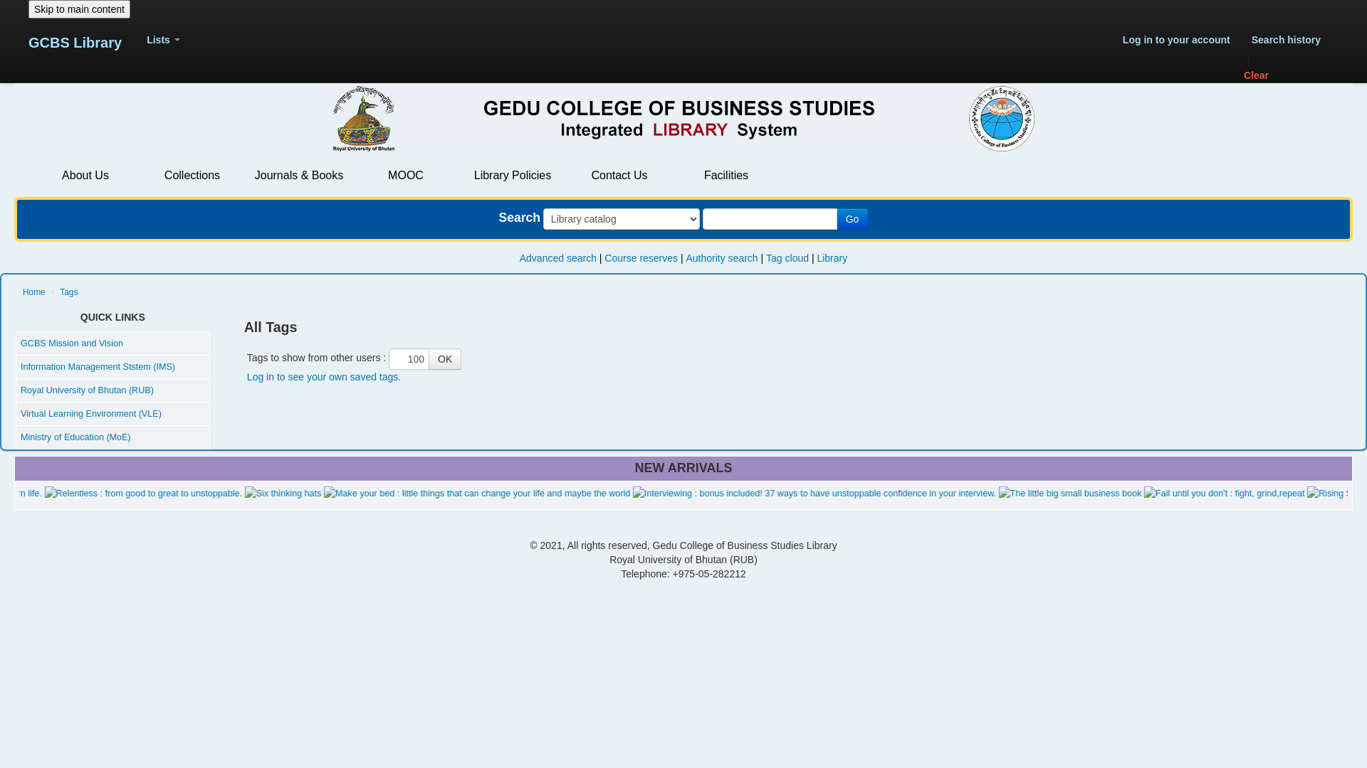  What do you see at coordinates (558, 258) in the screenshot?
I see `Advanced search` at bounding box center [558, 258].